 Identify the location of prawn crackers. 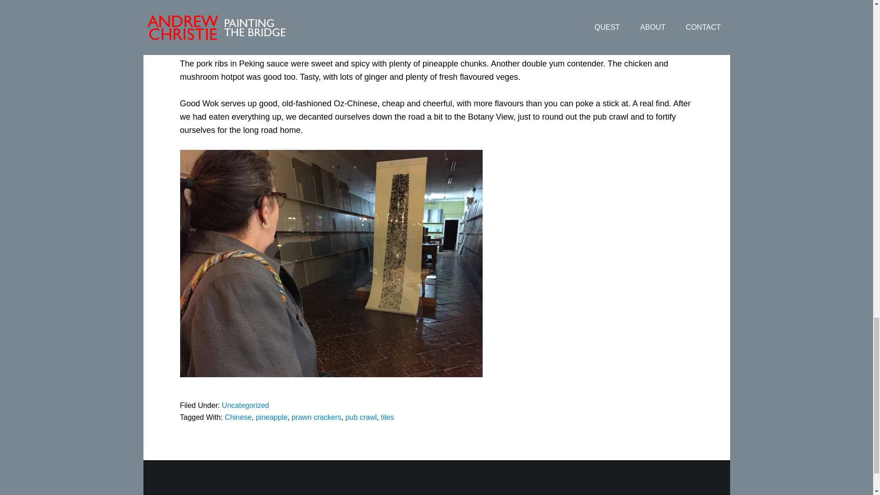
(316, 417).